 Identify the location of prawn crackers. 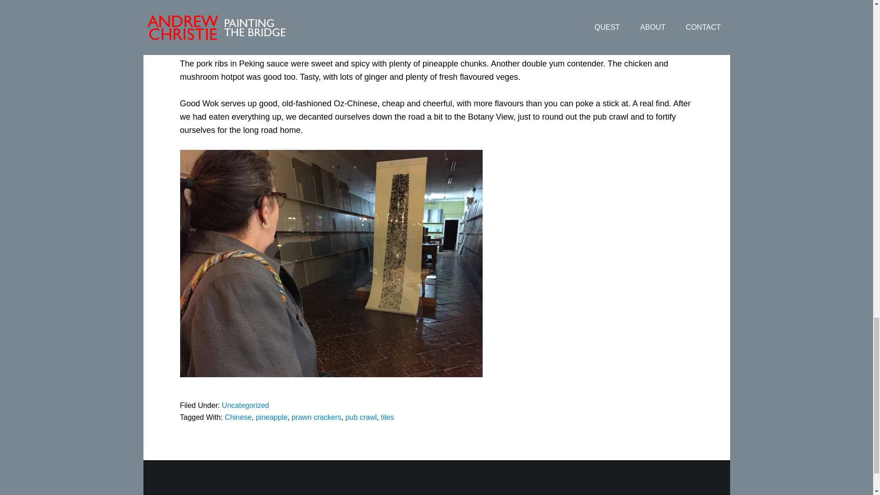
(316, 417).